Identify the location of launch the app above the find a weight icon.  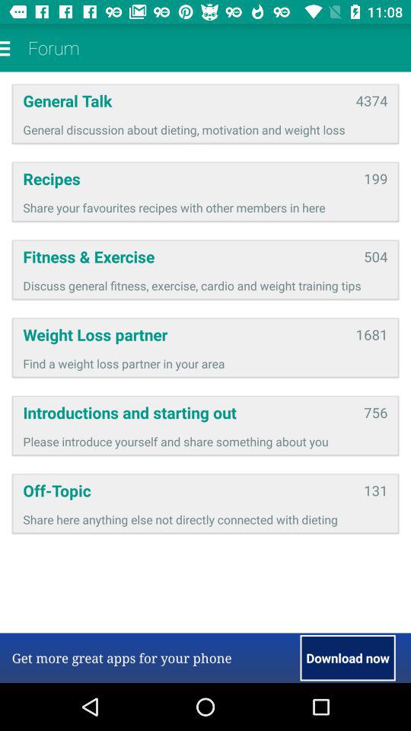
(371, 334).